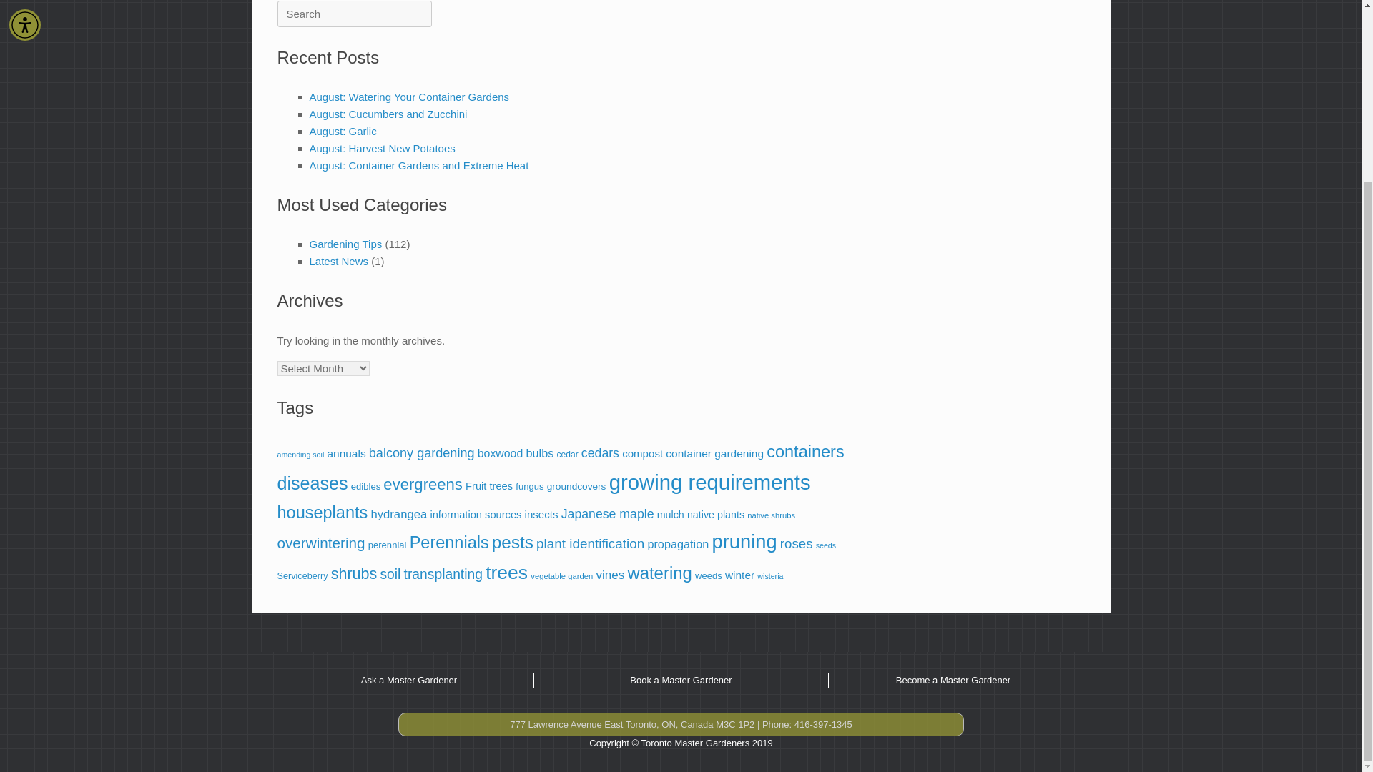  Describe the element at coordinates (714, 453) in the screenshot. I see `container gardening` at that location.